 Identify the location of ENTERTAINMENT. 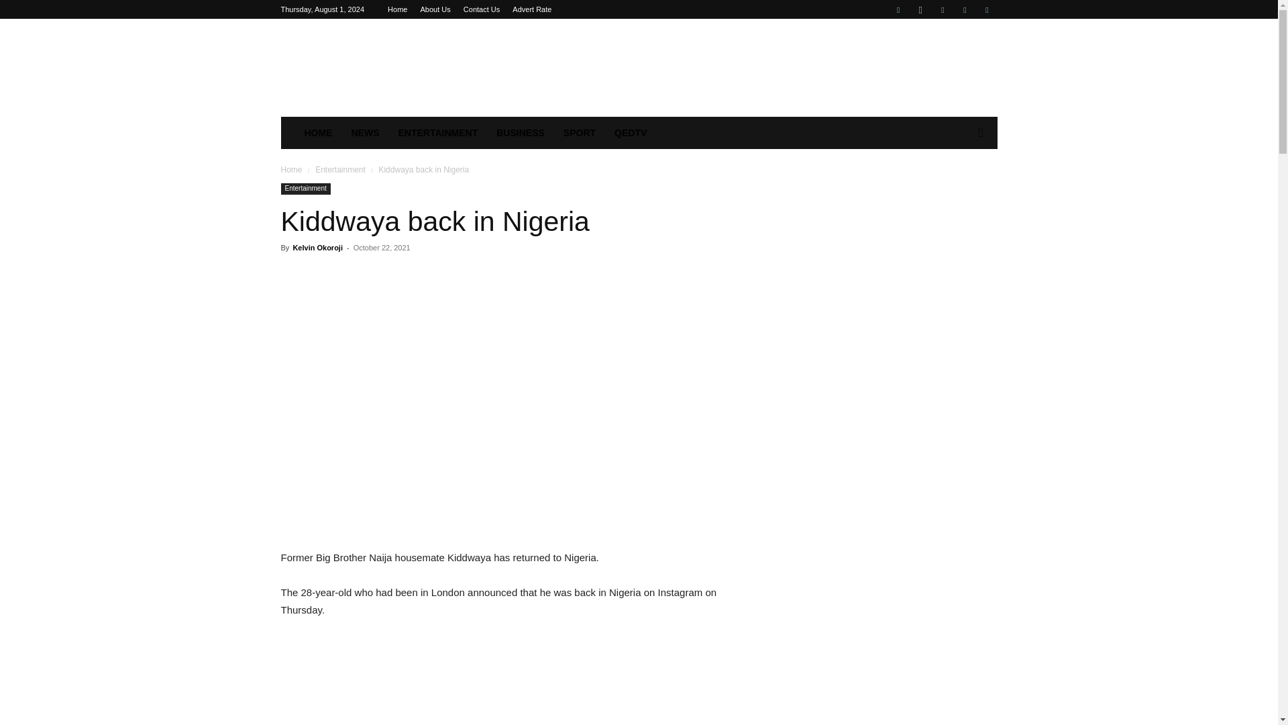
(438, 133).